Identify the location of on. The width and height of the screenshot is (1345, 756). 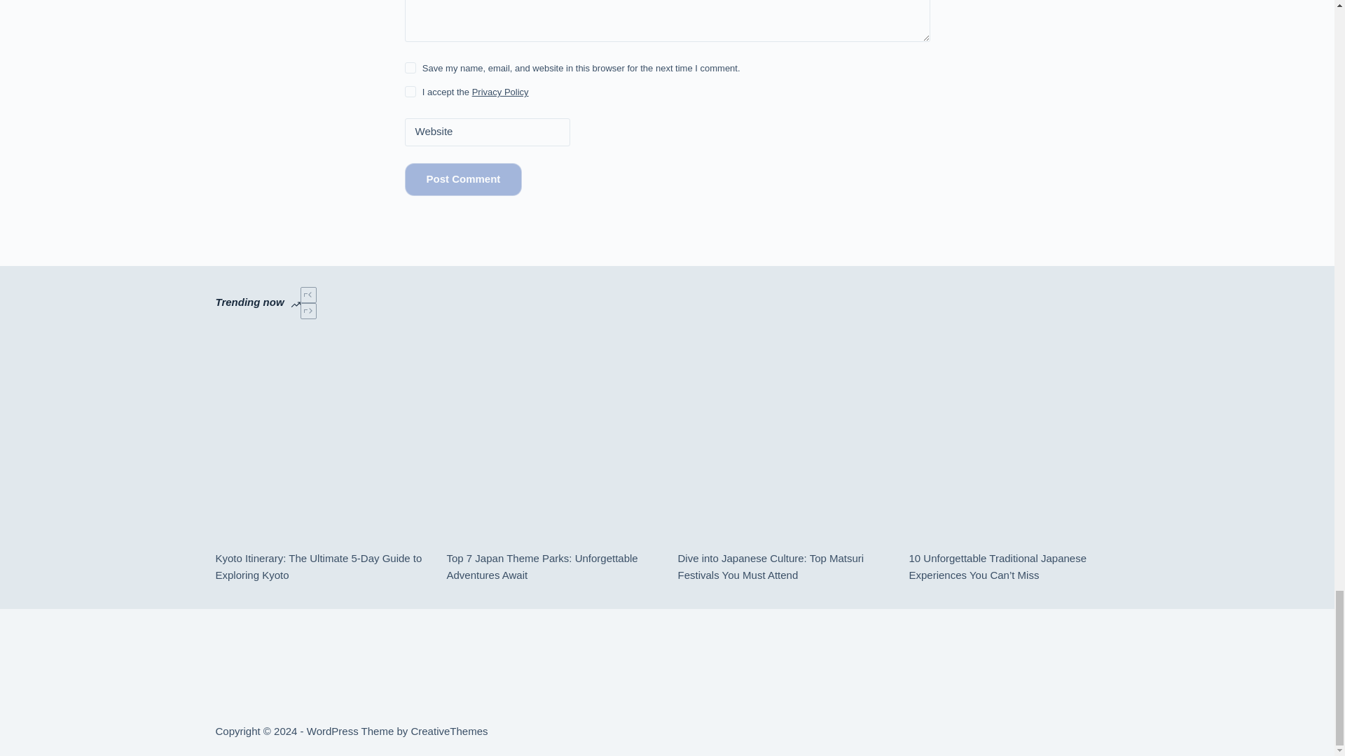
(410, 92).